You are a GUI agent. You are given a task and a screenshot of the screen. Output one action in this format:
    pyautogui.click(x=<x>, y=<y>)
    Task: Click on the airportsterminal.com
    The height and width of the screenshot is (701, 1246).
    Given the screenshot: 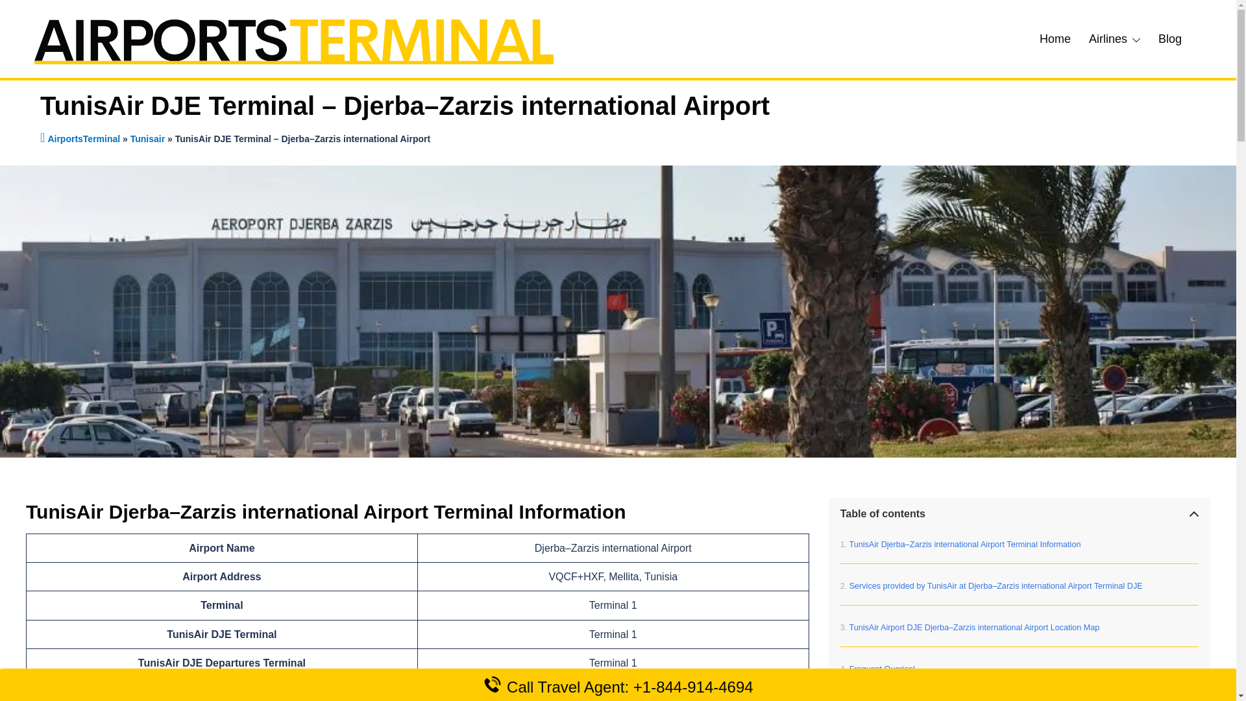 What is the action you would take?
    pyautogui.click(x=293, y=38)
    